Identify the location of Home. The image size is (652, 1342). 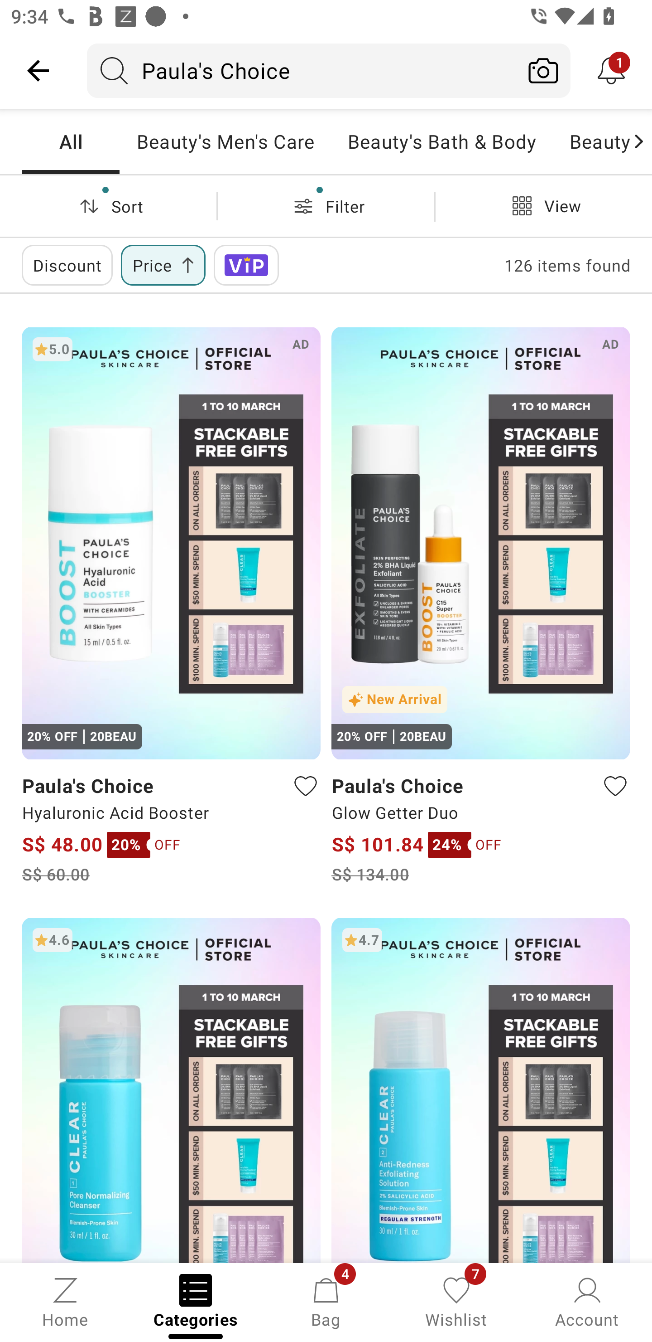
(65, 1301).